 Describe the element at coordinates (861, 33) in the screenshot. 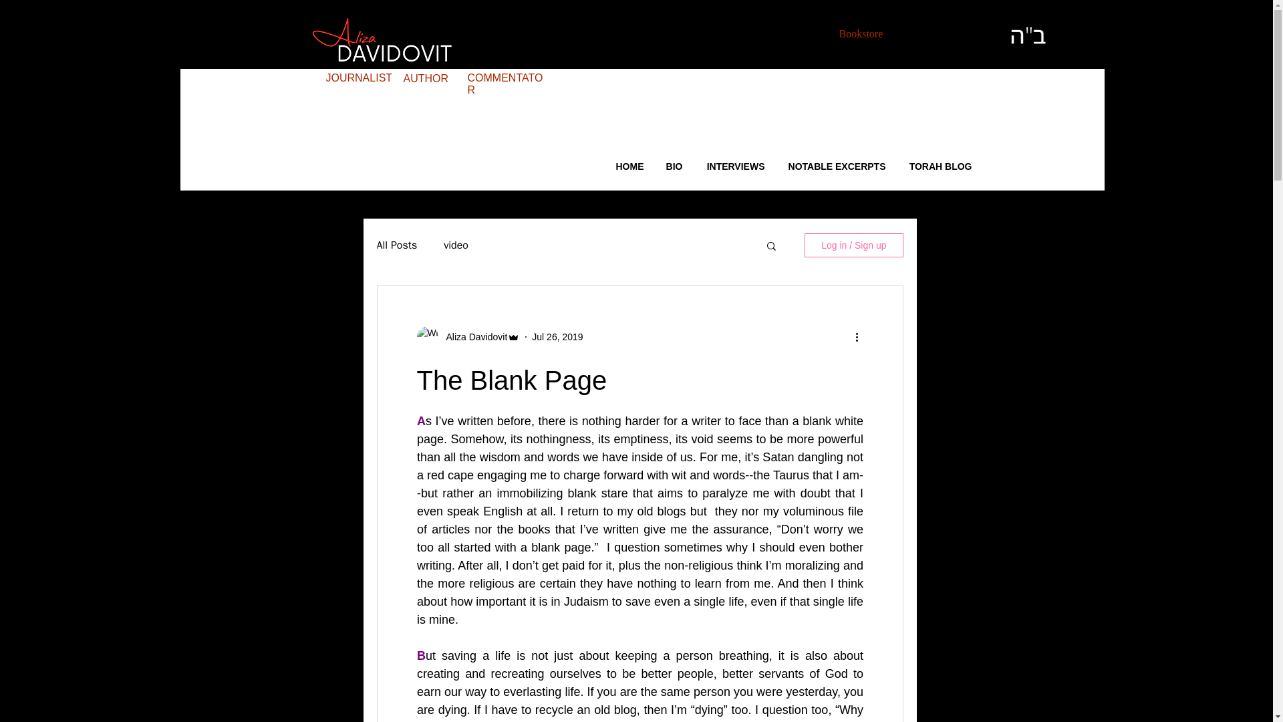

I see `Bookstore` at that location.